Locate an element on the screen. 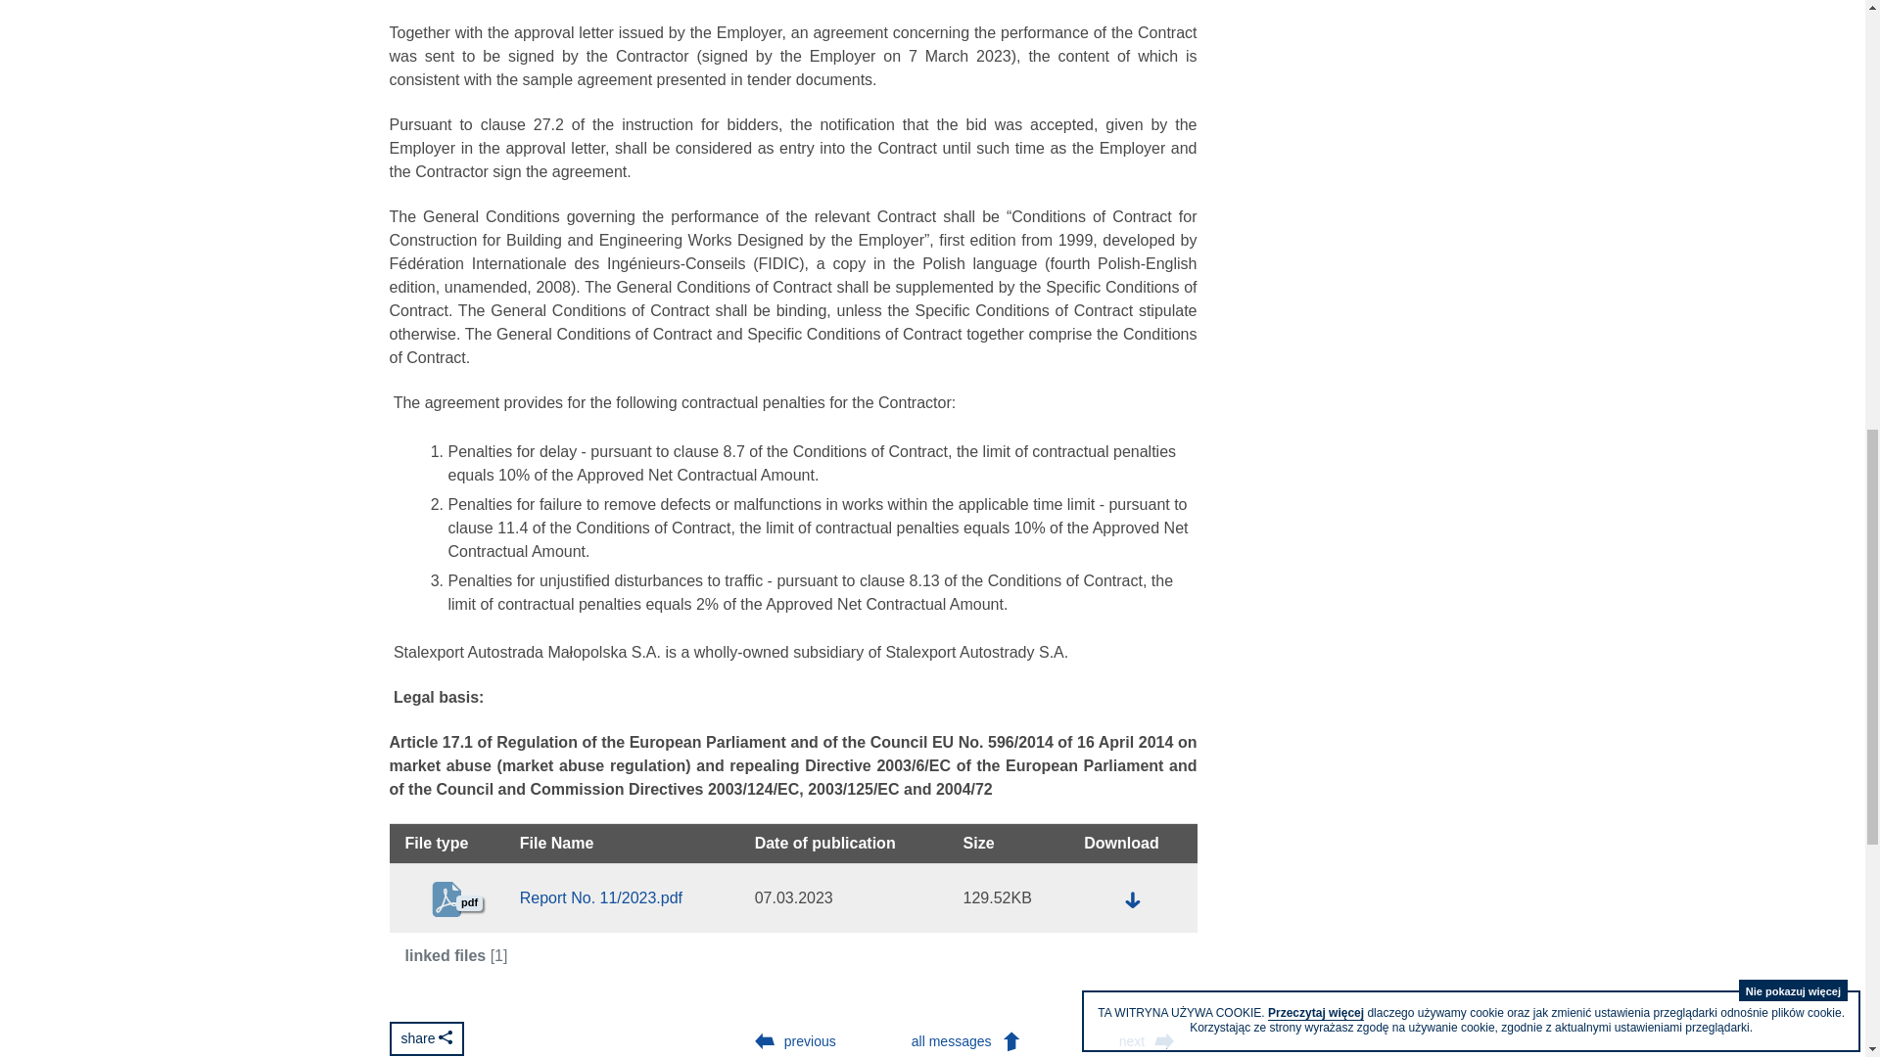  next is located at coordinates (1151, 1039).